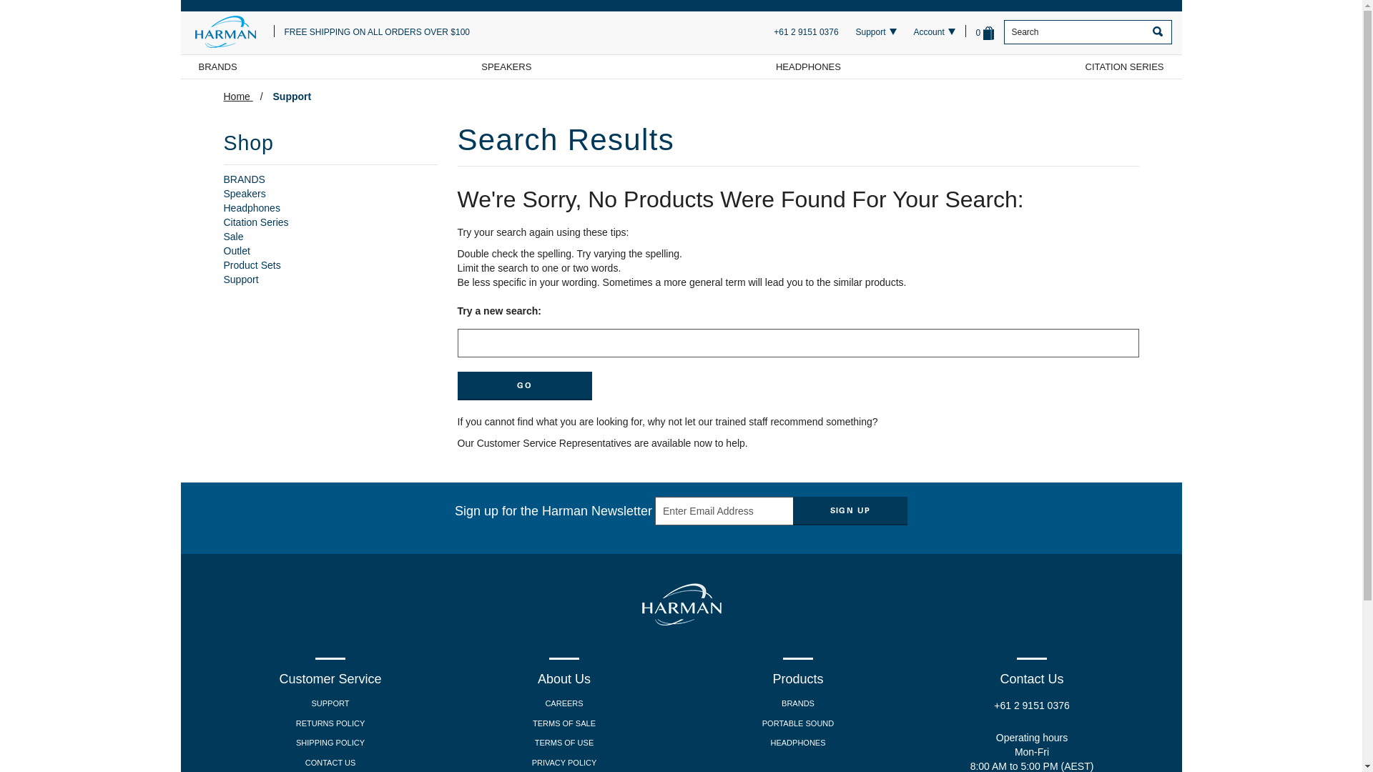 This screenshot has width=1373, height=772. What do you see at coordinates (217, 67) in the screenshot?
I see `BRANDS` at bounding box center [217, 67].